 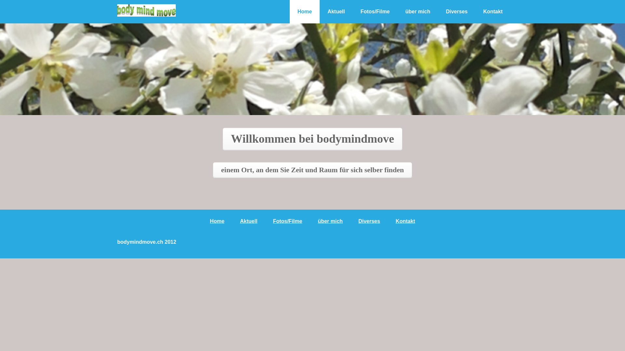 I want to click on Fotos/Filme, so click(x=375, y=12).